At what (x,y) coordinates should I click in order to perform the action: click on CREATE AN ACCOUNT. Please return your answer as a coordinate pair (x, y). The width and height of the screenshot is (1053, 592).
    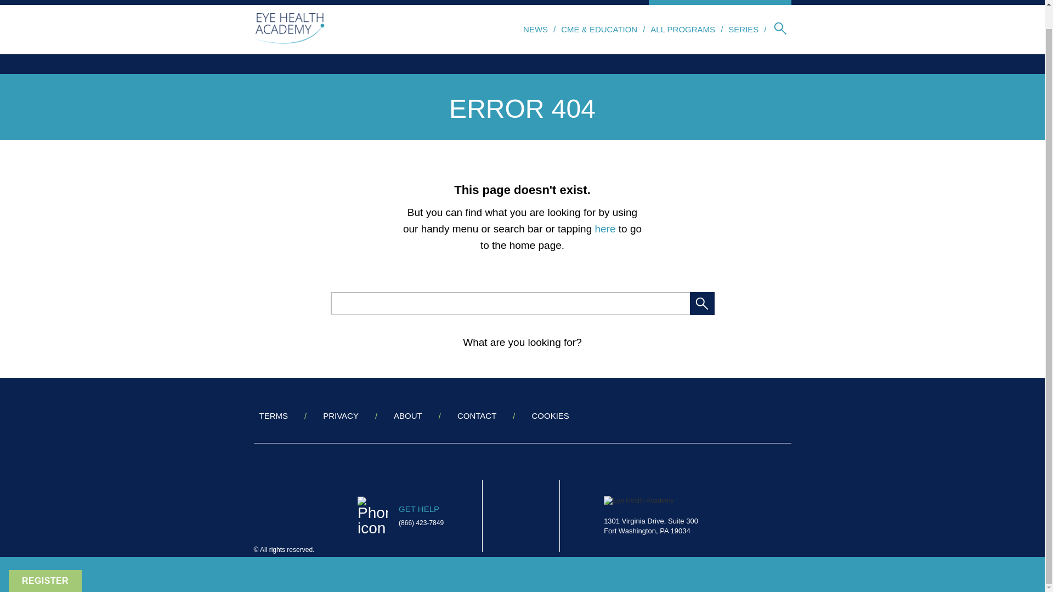
    Looking at the image, I should click on (743, 2).